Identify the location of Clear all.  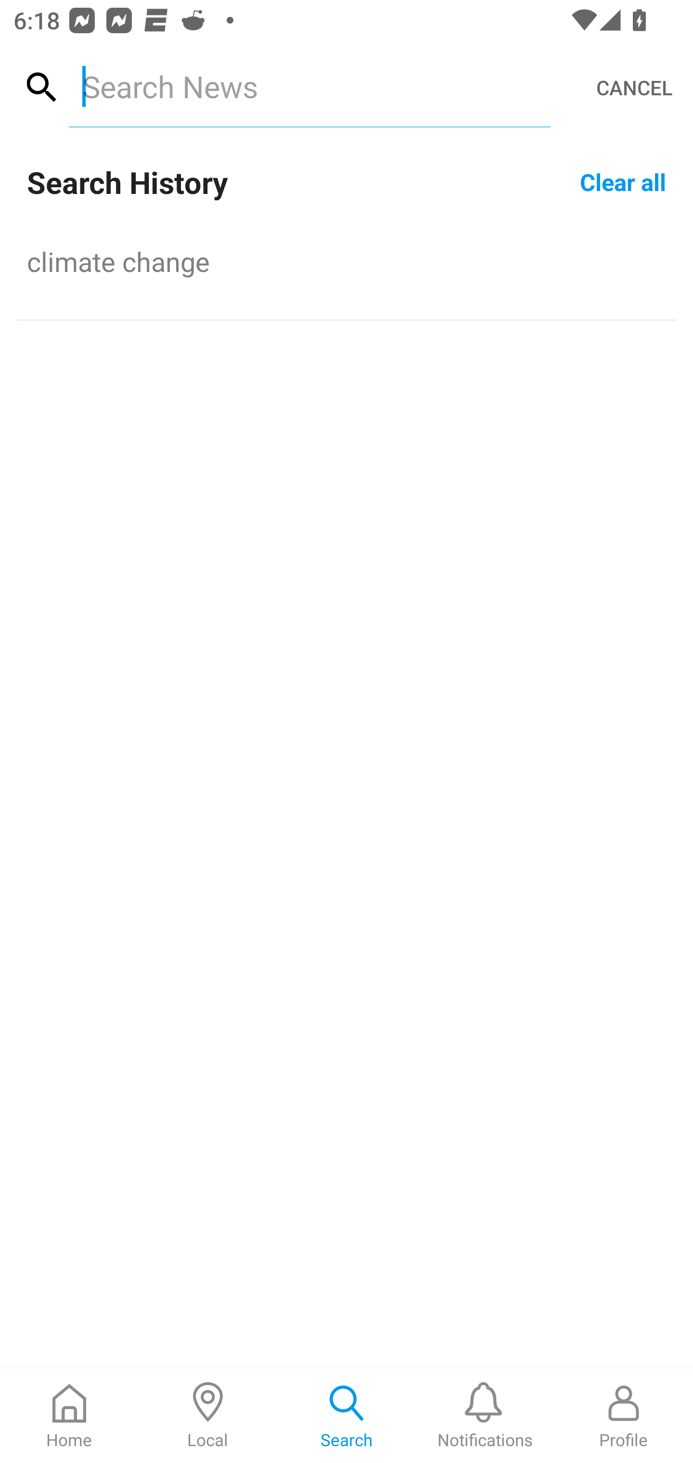
(623, 181).